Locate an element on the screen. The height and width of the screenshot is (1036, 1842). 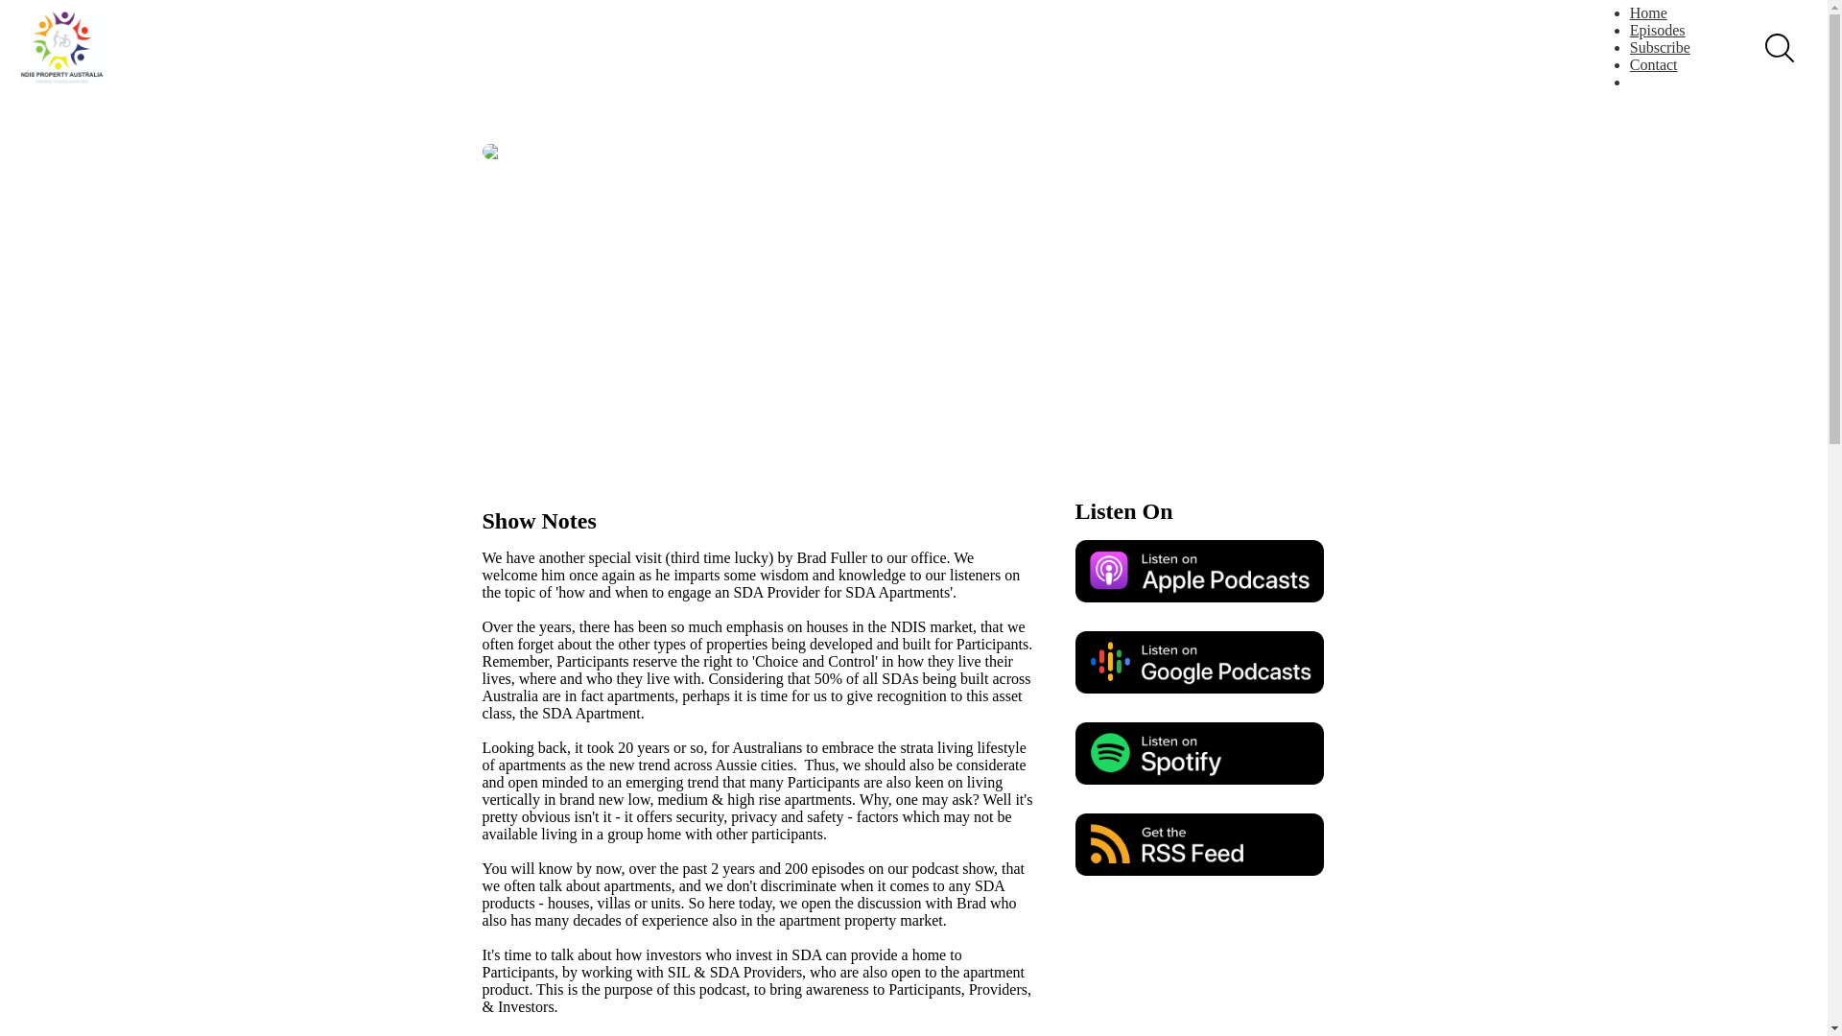
Listen on Spotify is located at coordinates (1199, 752).